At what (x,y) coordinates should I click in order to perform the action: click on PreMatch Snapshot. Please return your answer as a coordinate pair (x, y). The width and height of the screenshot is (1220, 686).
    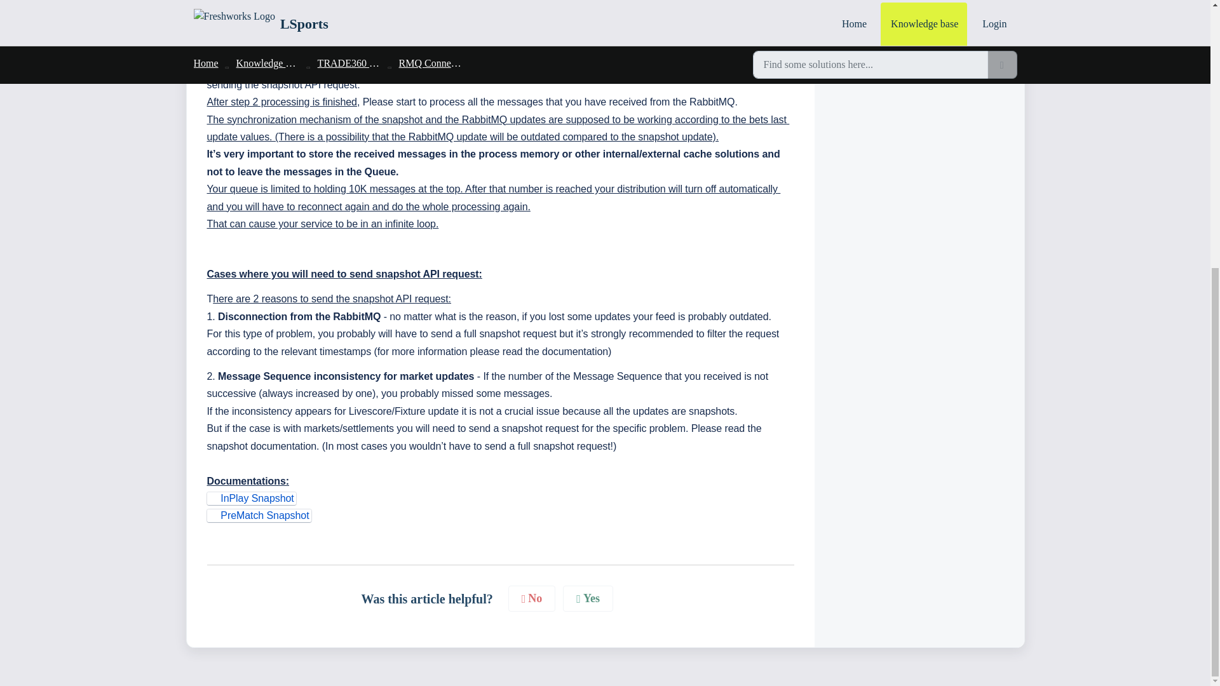
    Looking at the image, I should click on (259, 516).